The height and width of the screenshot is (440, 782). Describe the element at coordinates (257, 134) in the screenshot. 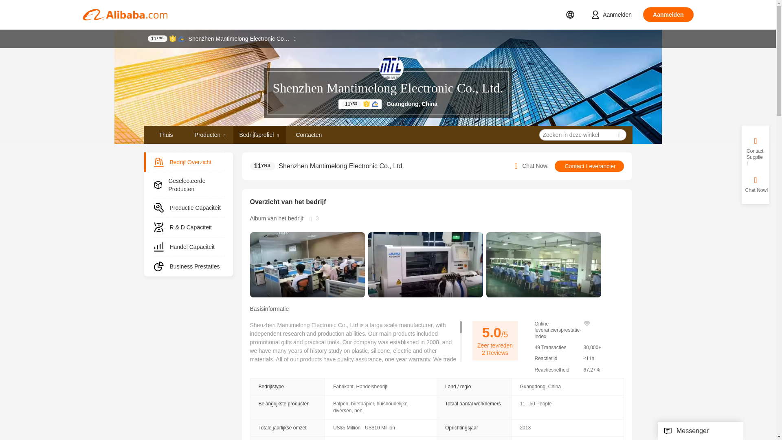

I see `Bedrijfsprofiel` at that location.